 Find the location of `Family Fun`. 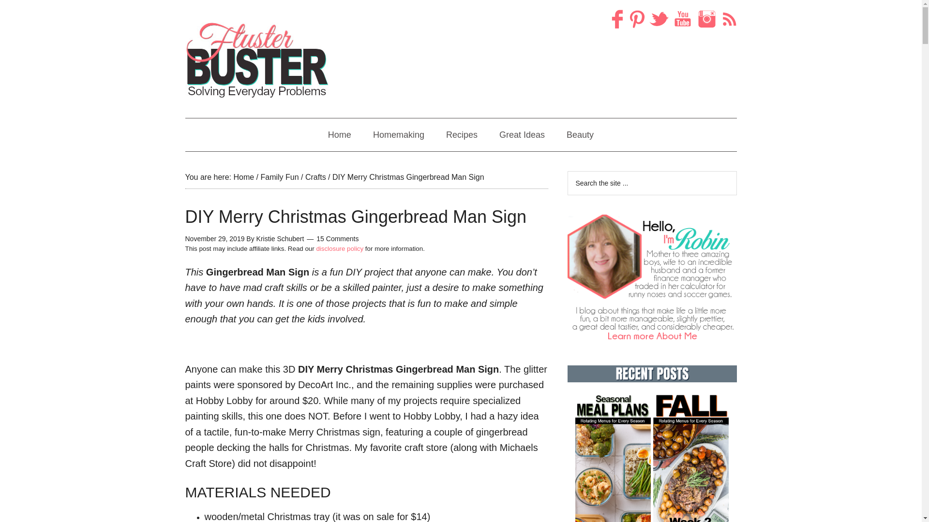

Family Fun is located at coordinates (279, 177).